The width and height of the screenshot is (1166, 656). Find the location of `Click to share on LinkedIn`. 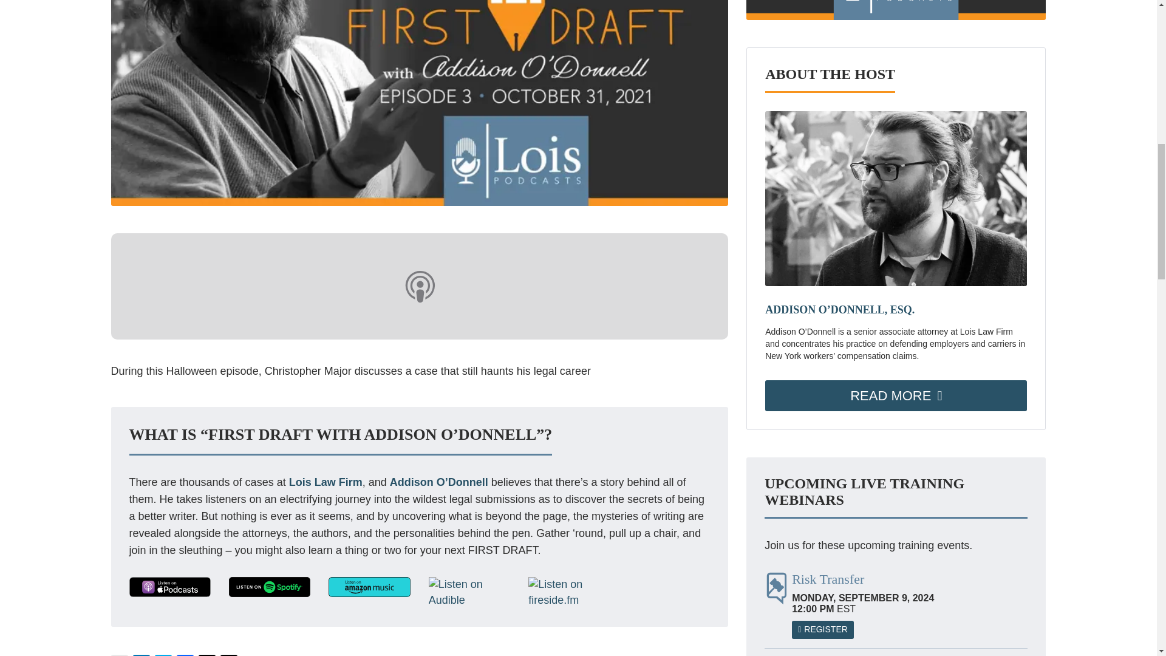

Click to share on LinkedIn is located at coordinates (141, 655).